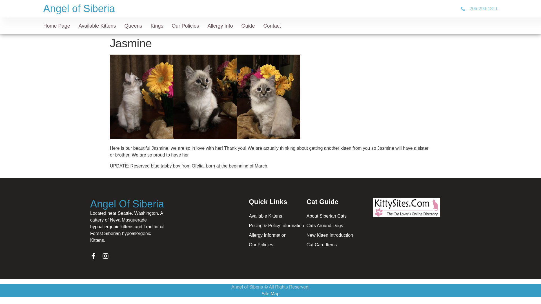 This screenshot has height=304, width=541. I want to click on Home Page, so click(57, 25).